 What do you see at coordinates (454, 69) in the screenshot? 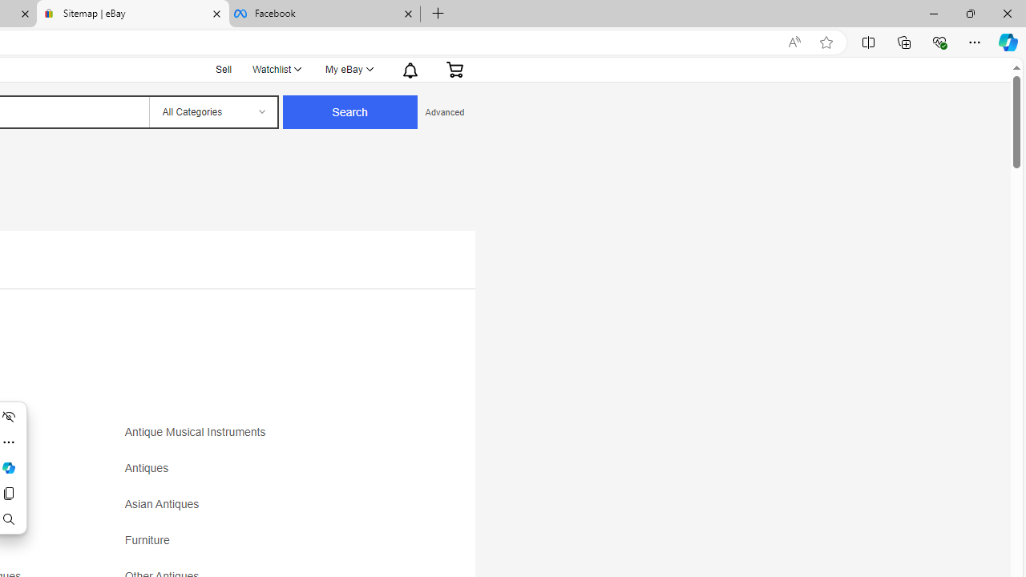
I see `Expand Cart` at bounding box center [454, 69].